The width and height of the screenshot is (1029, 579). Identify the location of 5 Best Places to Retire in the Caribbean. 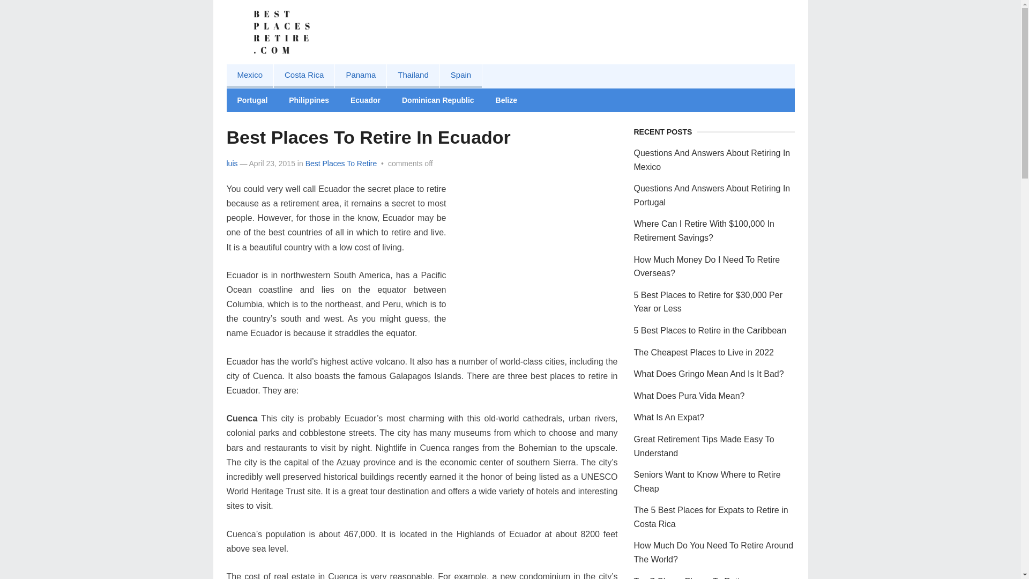
(710, 330).